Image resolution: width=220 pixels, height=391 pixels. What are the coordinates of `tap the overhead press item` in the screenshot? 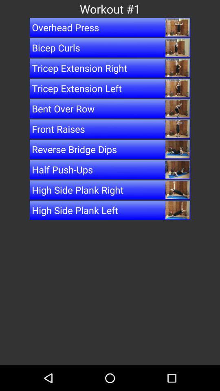 It's located at (110, 27).